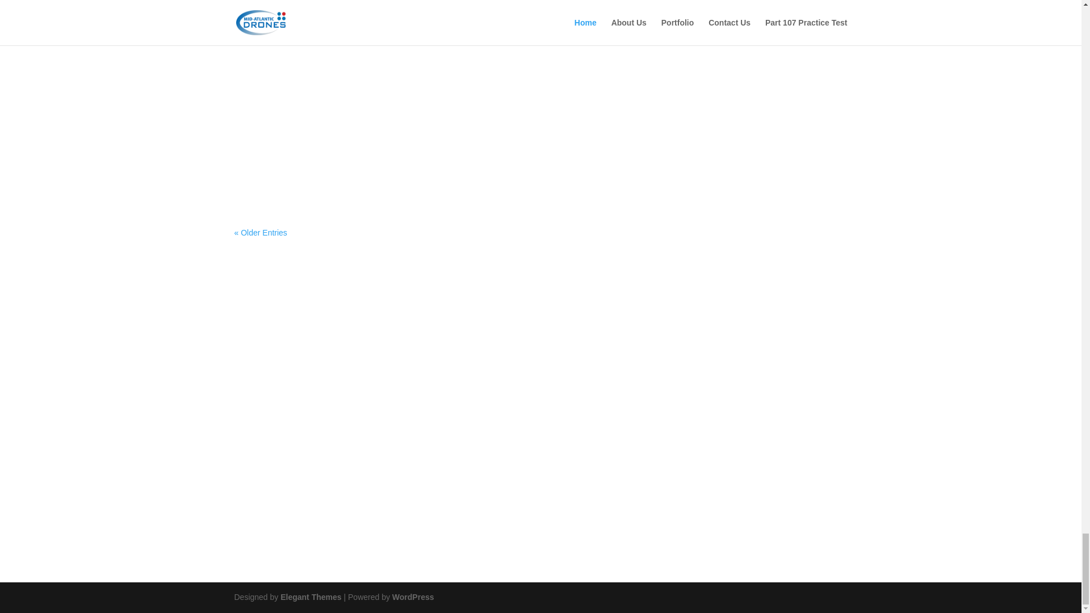 The height and width of the screenshot is (613, 1090). Describe the element at coordinates (310, 597) in the screenshot. I see `Premium WordPress Themes` at that location.